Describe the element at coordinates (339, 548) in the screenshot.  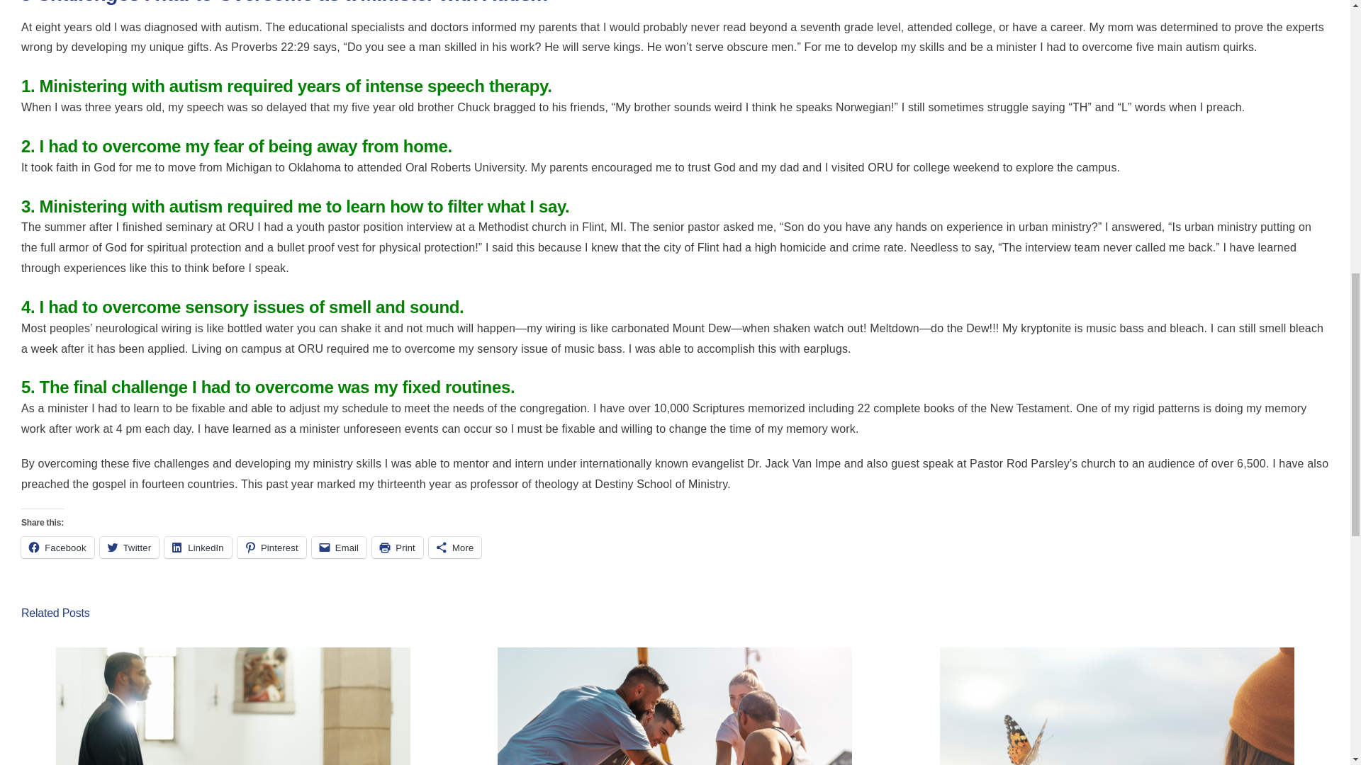
I see `Email` at that location.